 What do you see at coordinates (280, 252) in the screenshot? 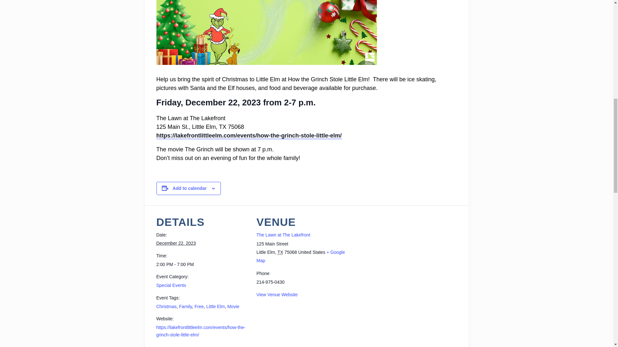
I see `Texas` at bounding box center [280, 252].